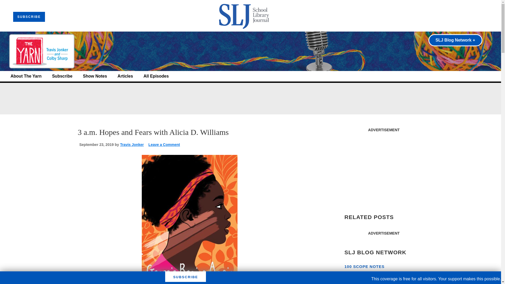 The width and height of the screenshot is (505, 284). I want to click on Leave a Comment, so click(164, 145).